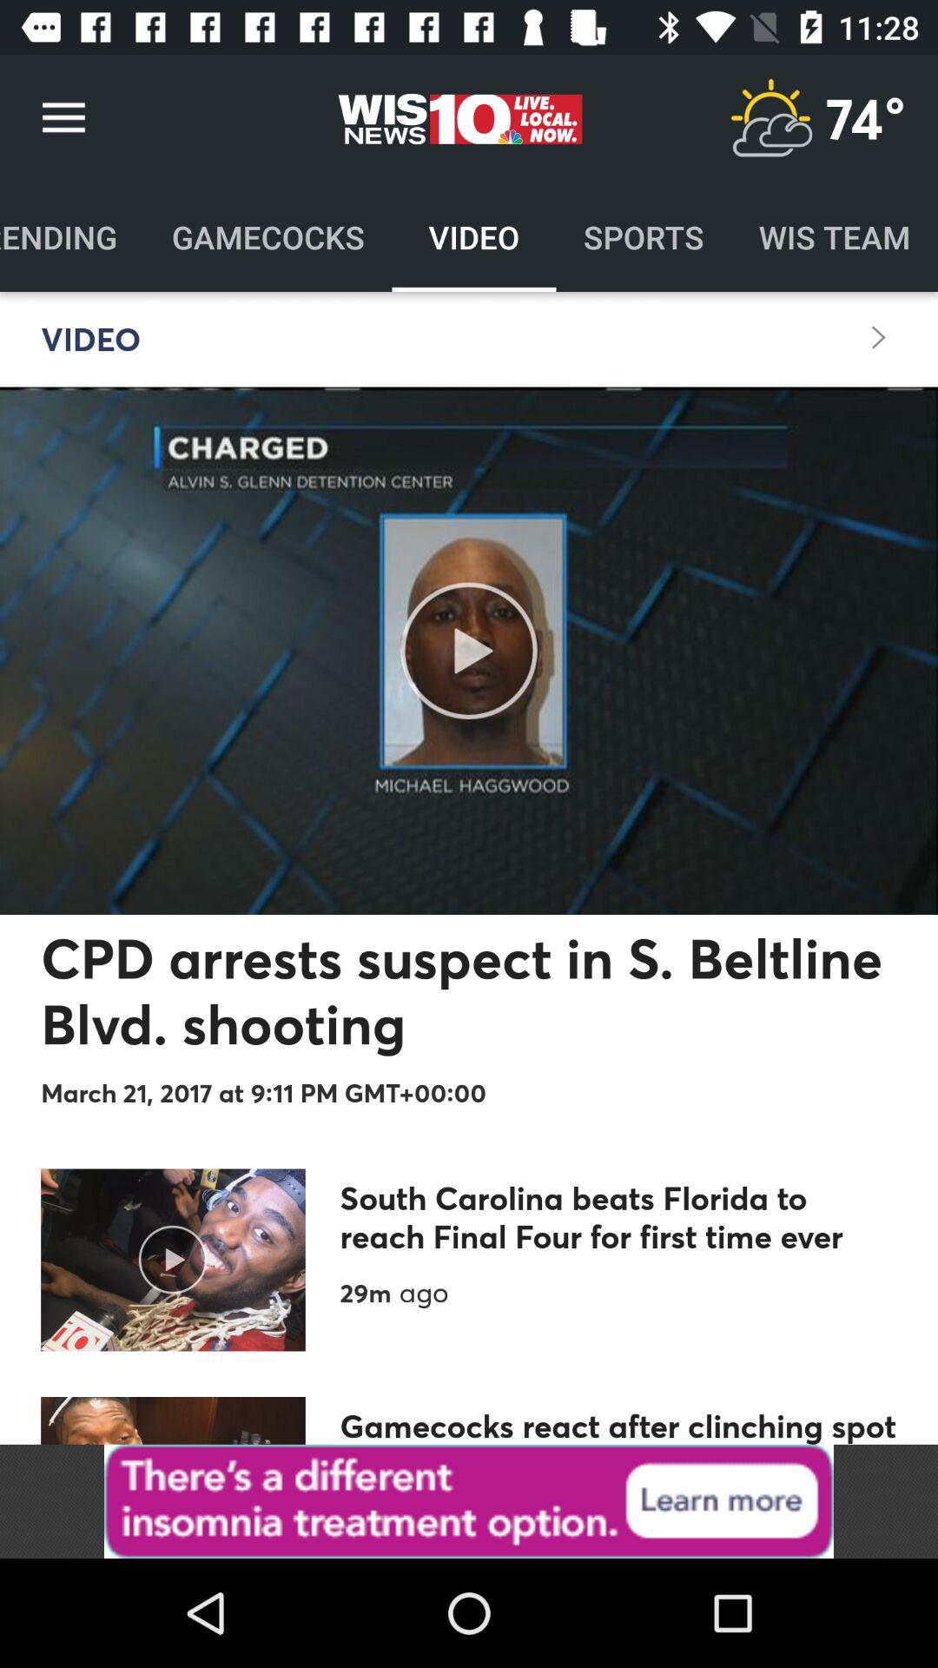 Image resolution: width=938 pixels, height=1668 pixels. What do you see at coordinates (469, 1501) in the screenshot?
I see `open advertisement` at bounding box center [469, 1501].